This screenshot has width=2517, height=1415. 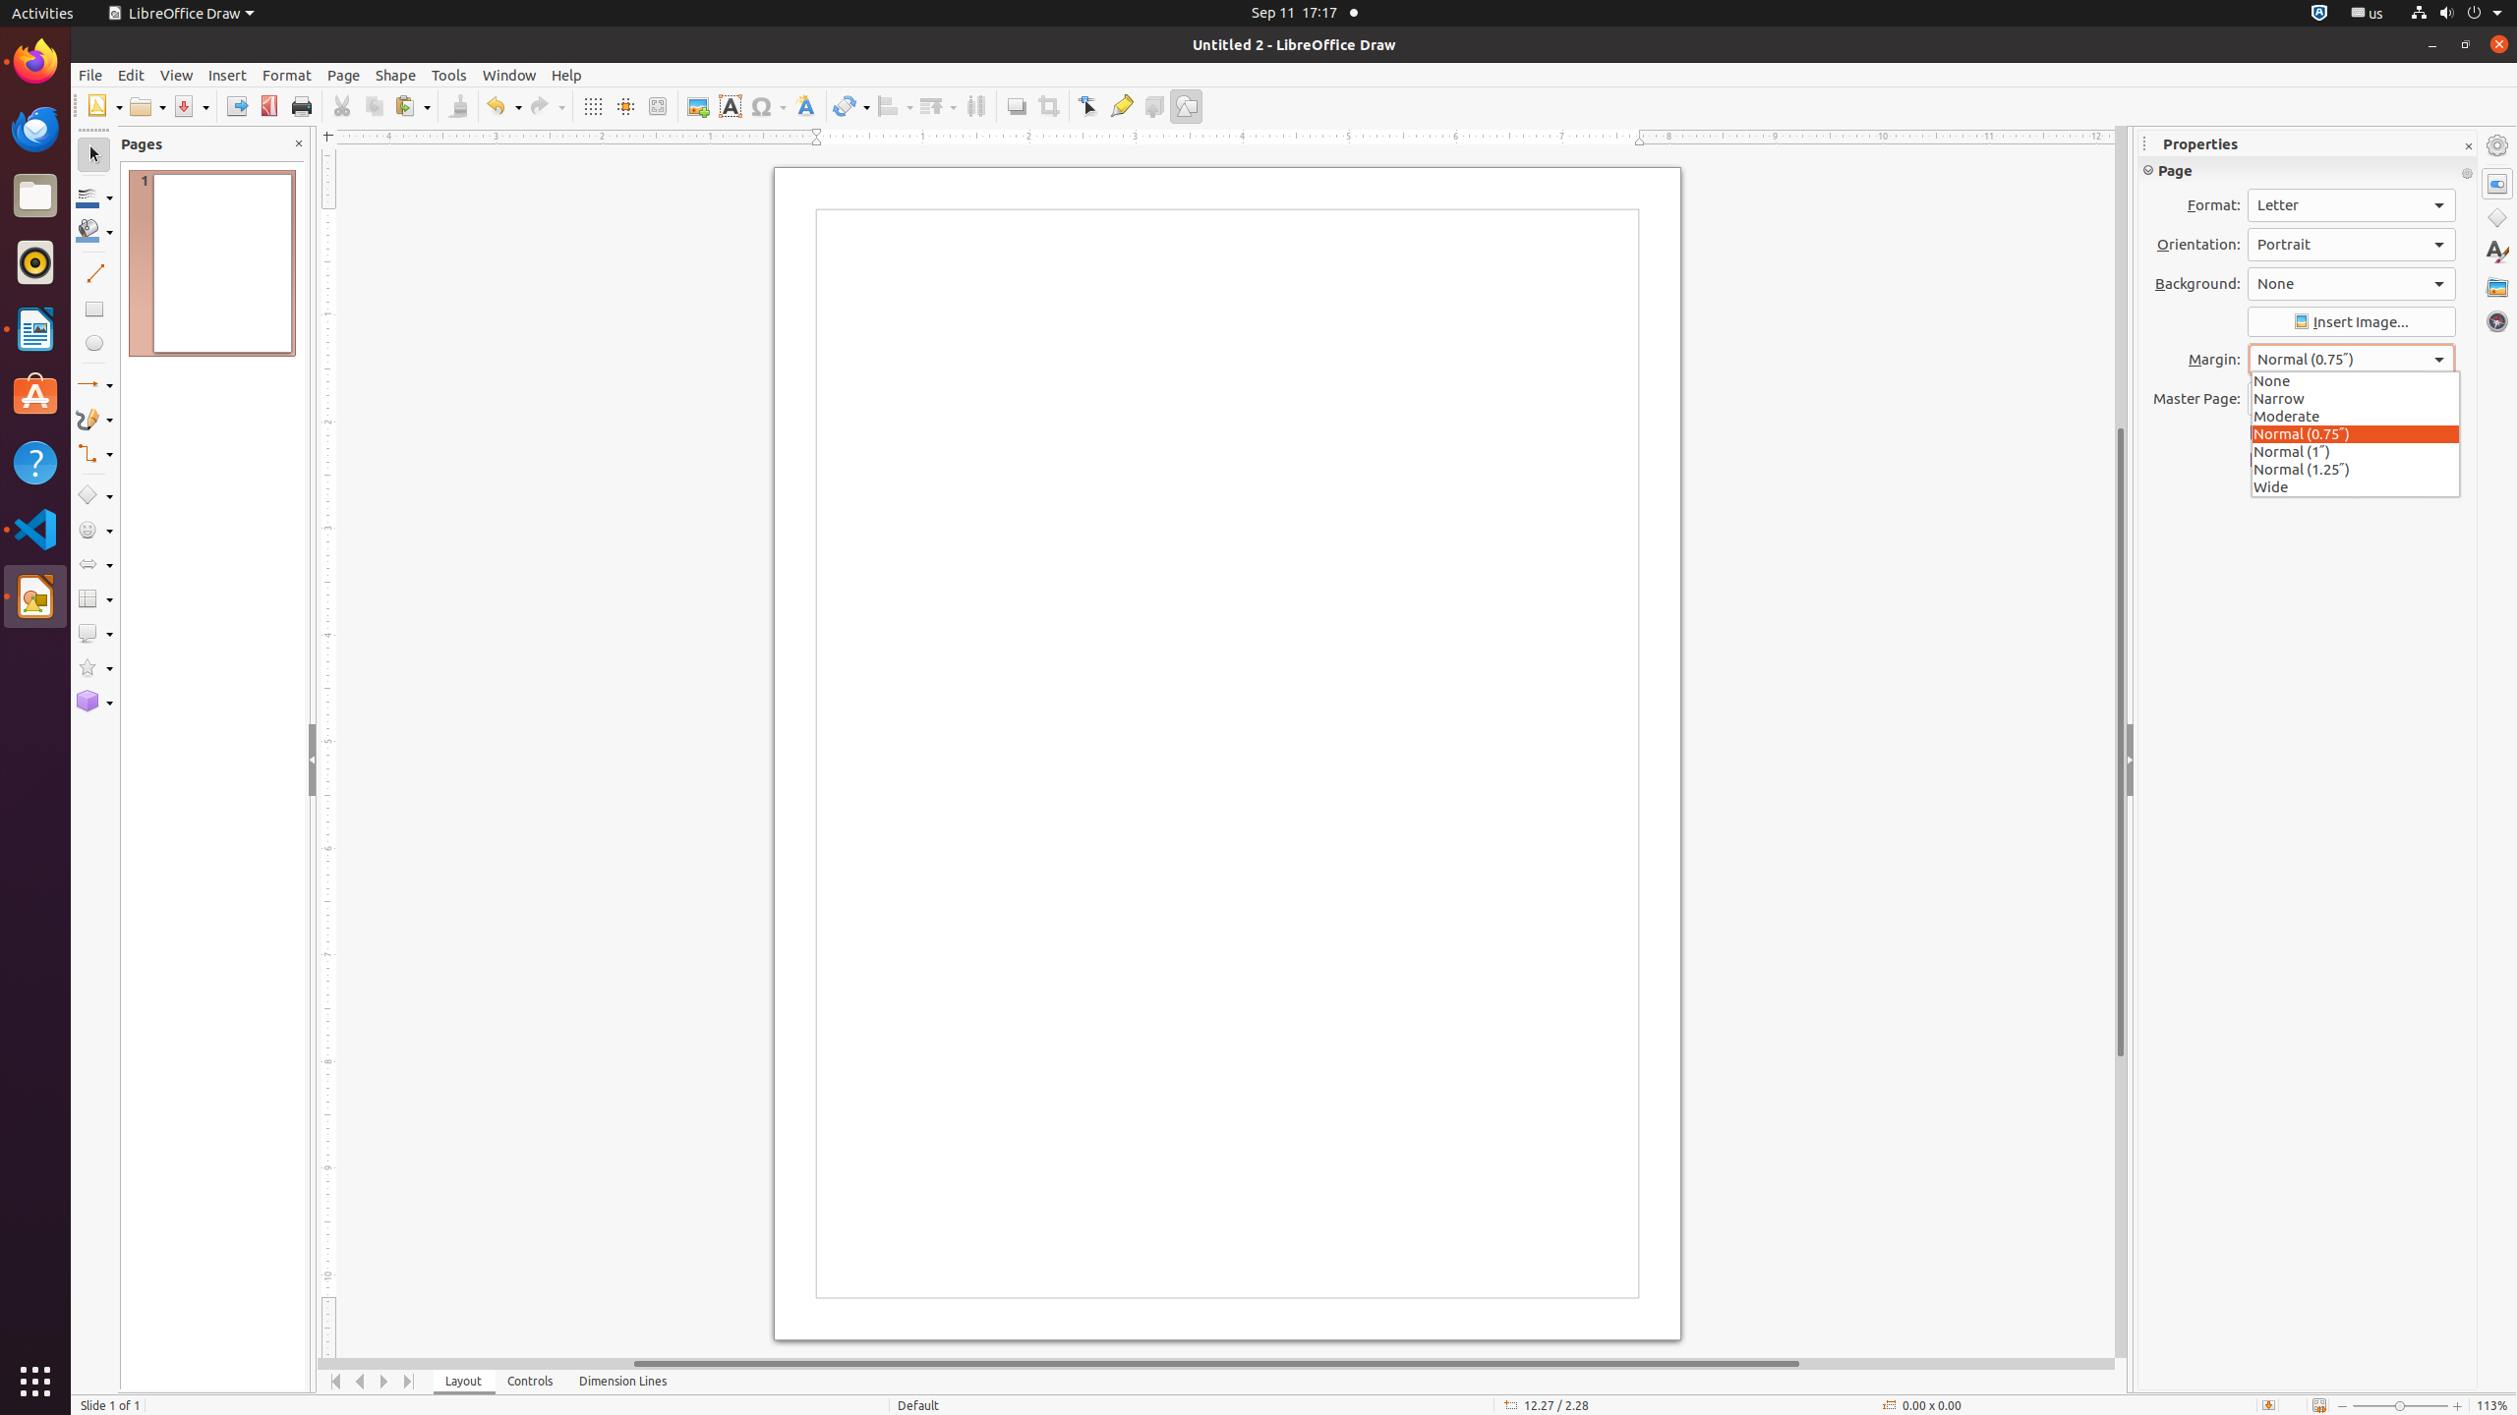 What do you see at coordinates (1154, 106) in the screenshot?
I see `Toggle Extrusion` at bounding box center [1154, 106].